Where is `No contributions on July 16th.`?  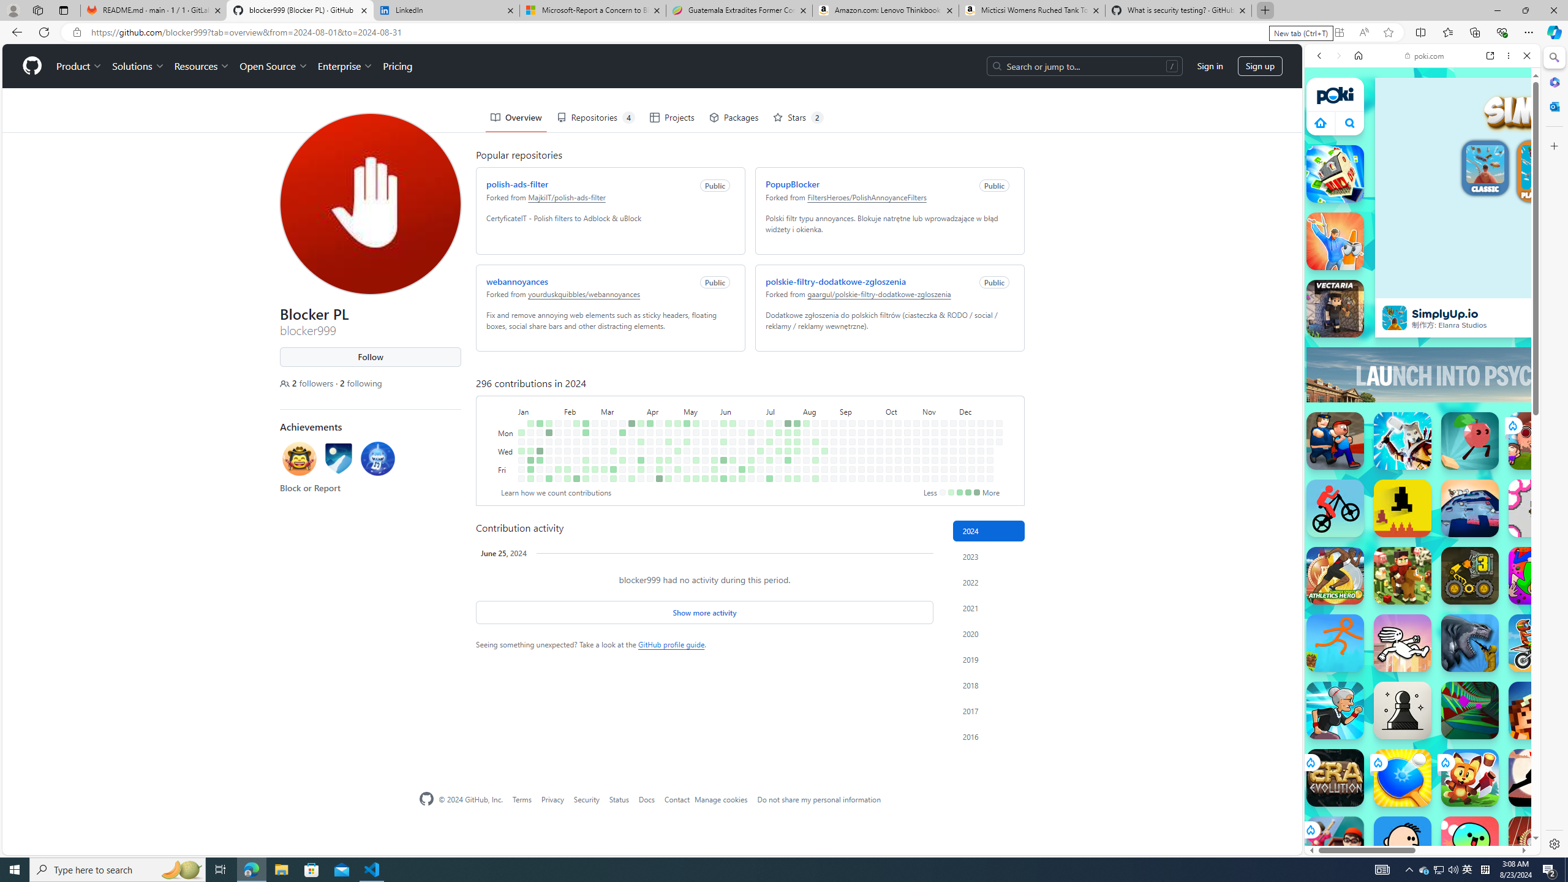
No contributions on July 16th. is located at coordinates (779, 442).